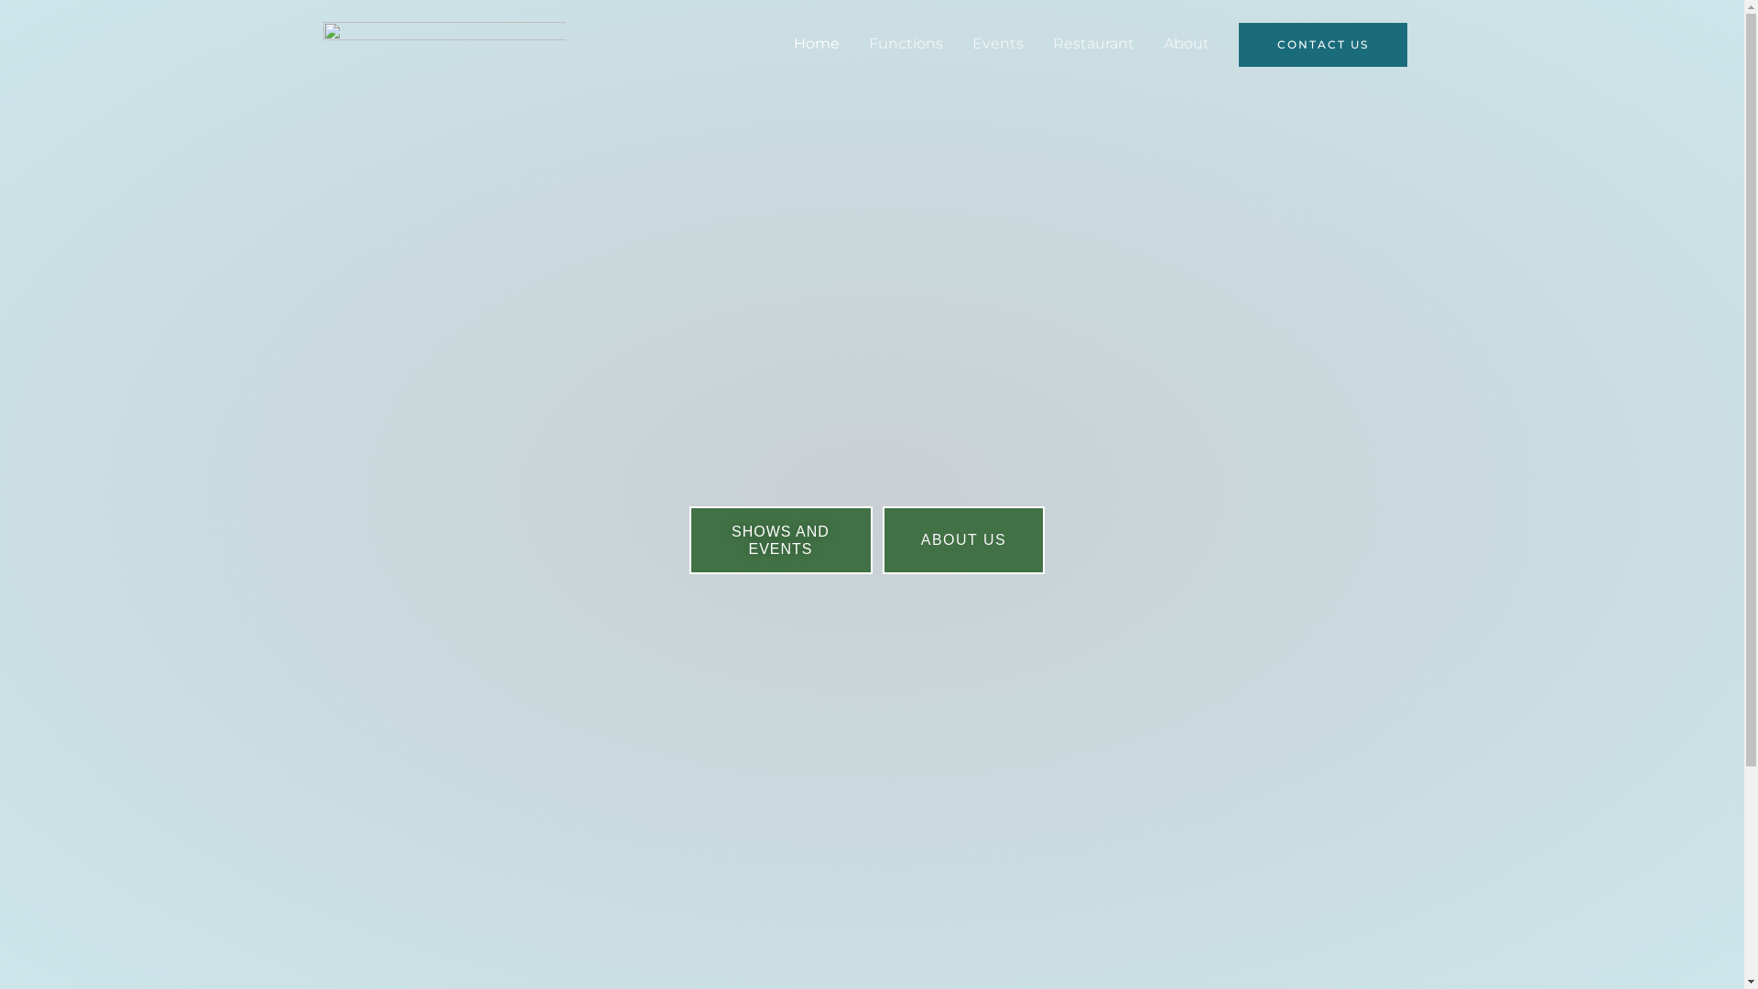 The width and height of the screenshot is (1758, 989). Describe the element at coordinates (1186, 44) in the screenshot. I see `About` at that location.